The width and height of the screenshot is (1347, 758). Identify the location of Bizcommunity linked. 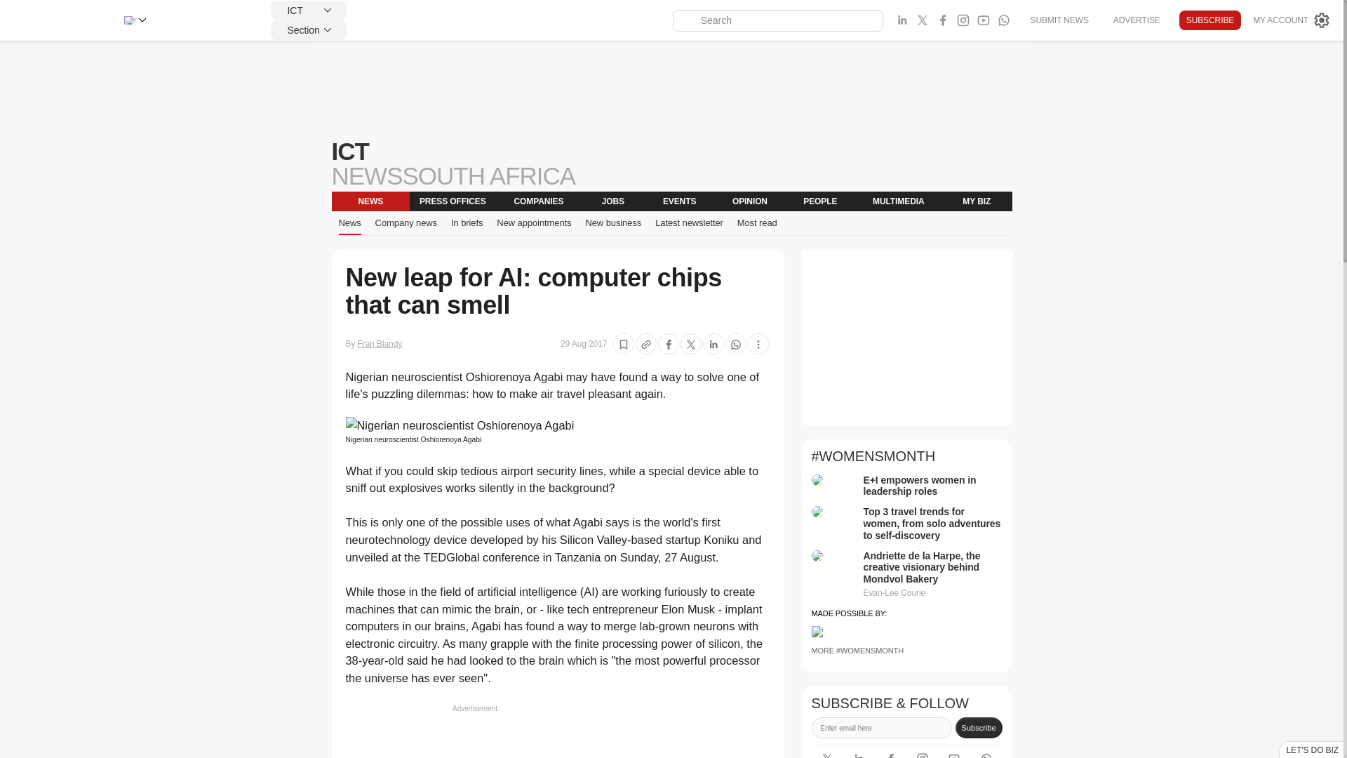
(859, 754).